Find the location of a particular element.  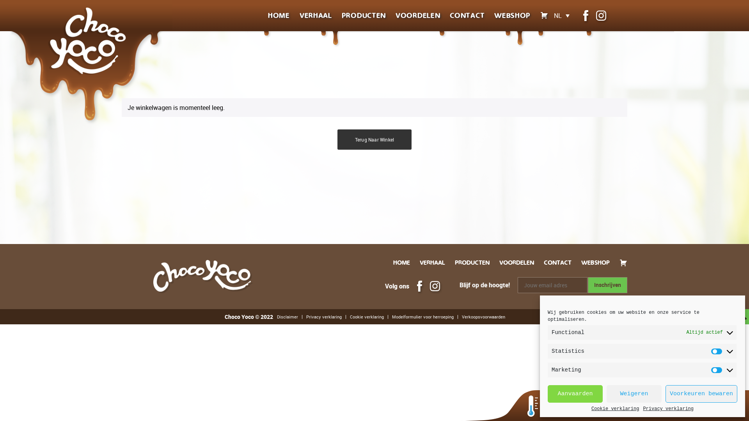

HOME is located at coordinates (402, 263).